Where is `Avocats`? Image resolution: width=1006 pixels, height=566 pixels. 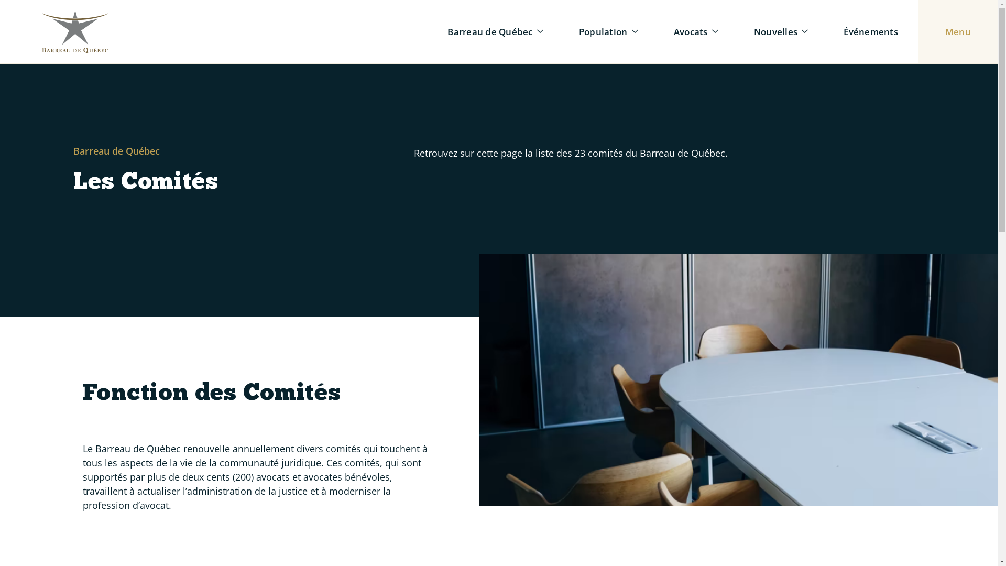 Avocats is located at coordinates (687, 31).